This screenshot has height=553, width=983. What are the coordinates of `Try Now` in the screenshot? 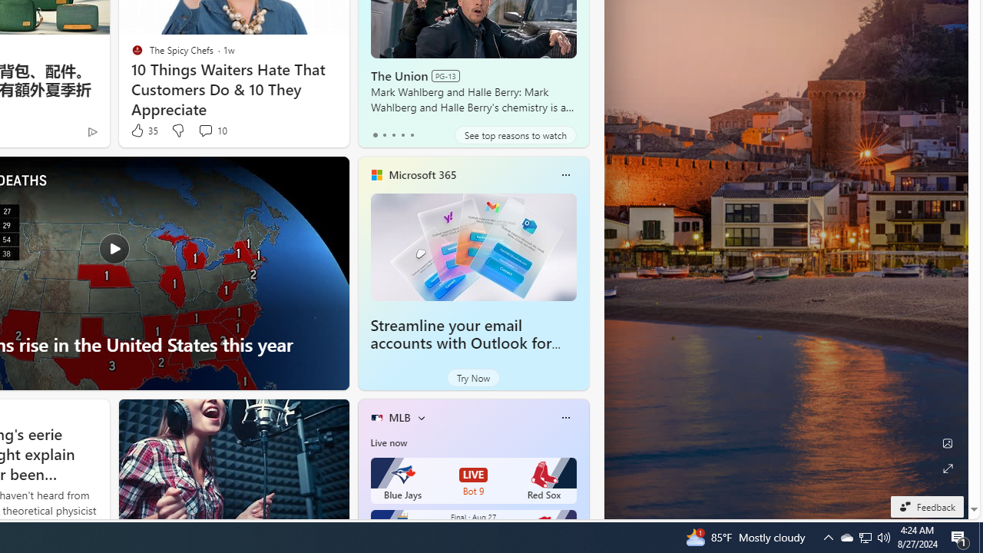 It's located at (473, 378).